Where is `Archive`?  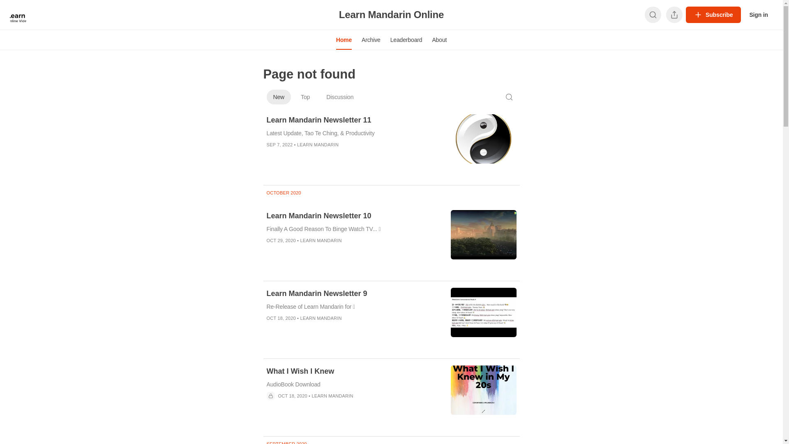 Archive is located at coordinates (371, 40).